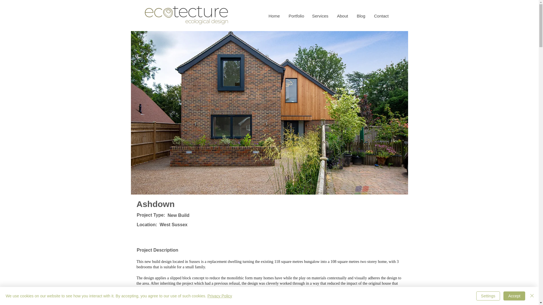 This screenshot has height=305, width=543. I want to click on Privacy Policy, so click(219, 296).